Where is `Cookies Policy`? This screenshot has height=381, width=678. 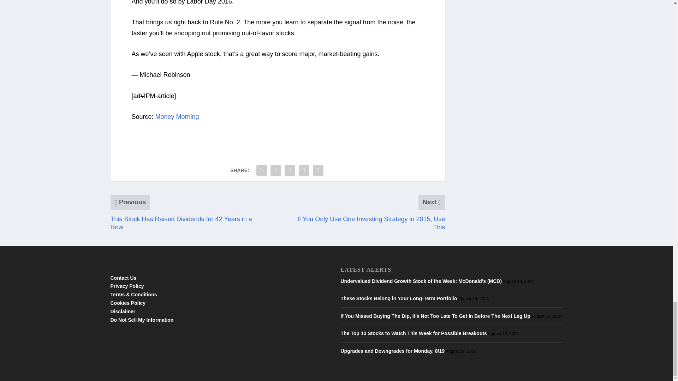 Cookies Policy is located at coordinates (128, 303).